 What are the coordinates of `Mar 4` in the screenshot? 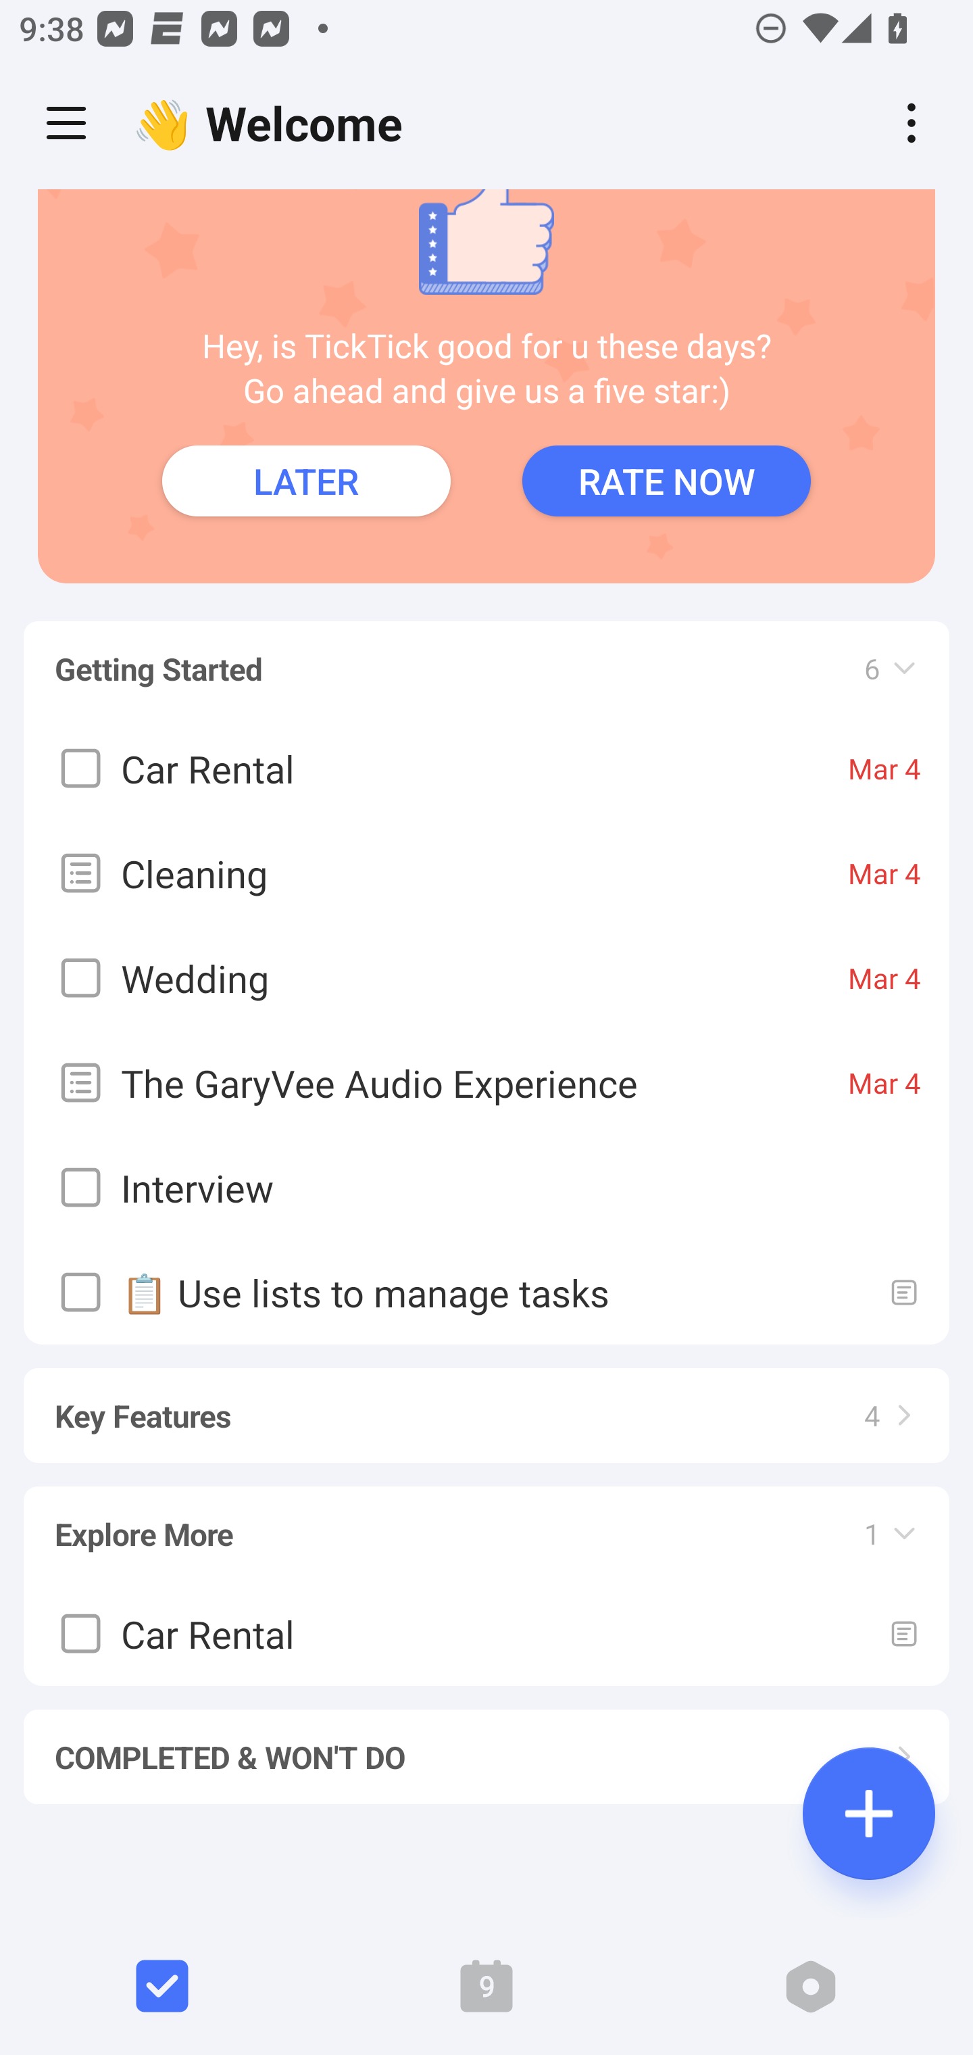 It's located at (884, 977).